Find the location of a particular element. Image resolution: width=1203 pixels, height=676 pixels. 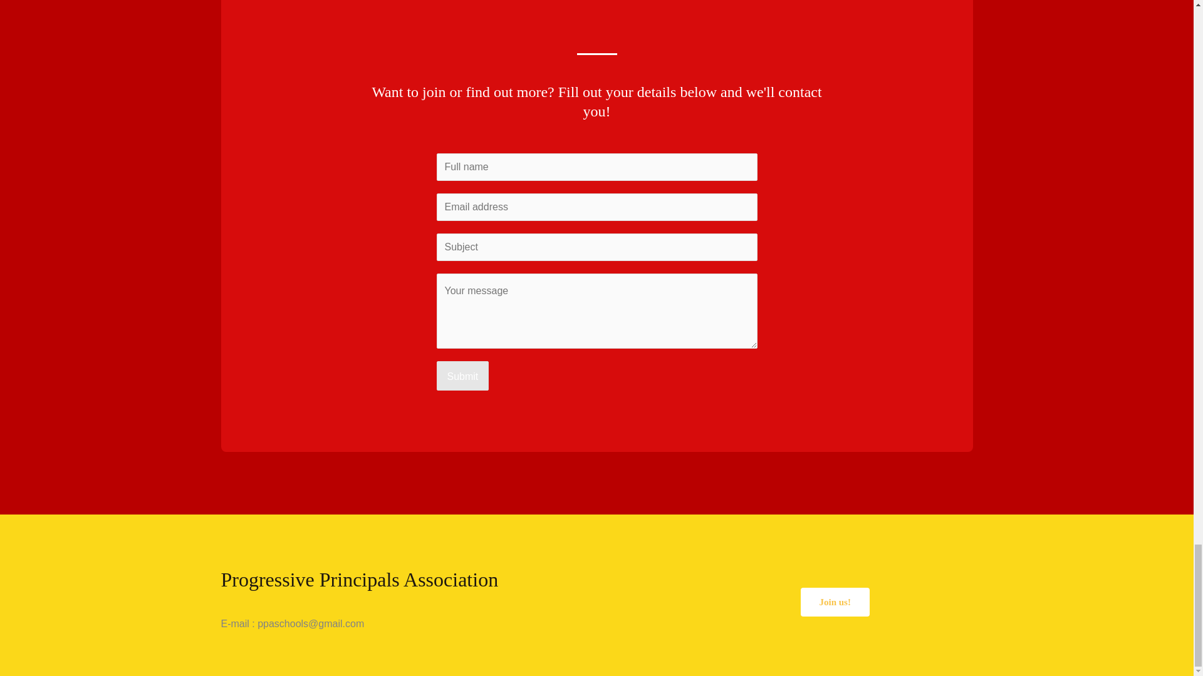

Join us! is located at coordinates (835, 602).